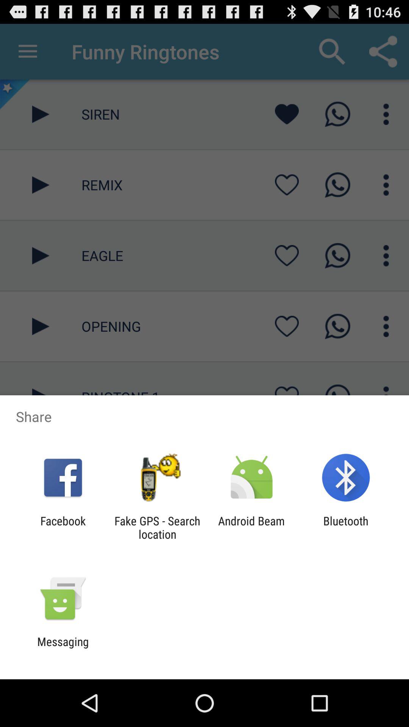  I want to click on select the item next to the android beam app, so click(157, 527).